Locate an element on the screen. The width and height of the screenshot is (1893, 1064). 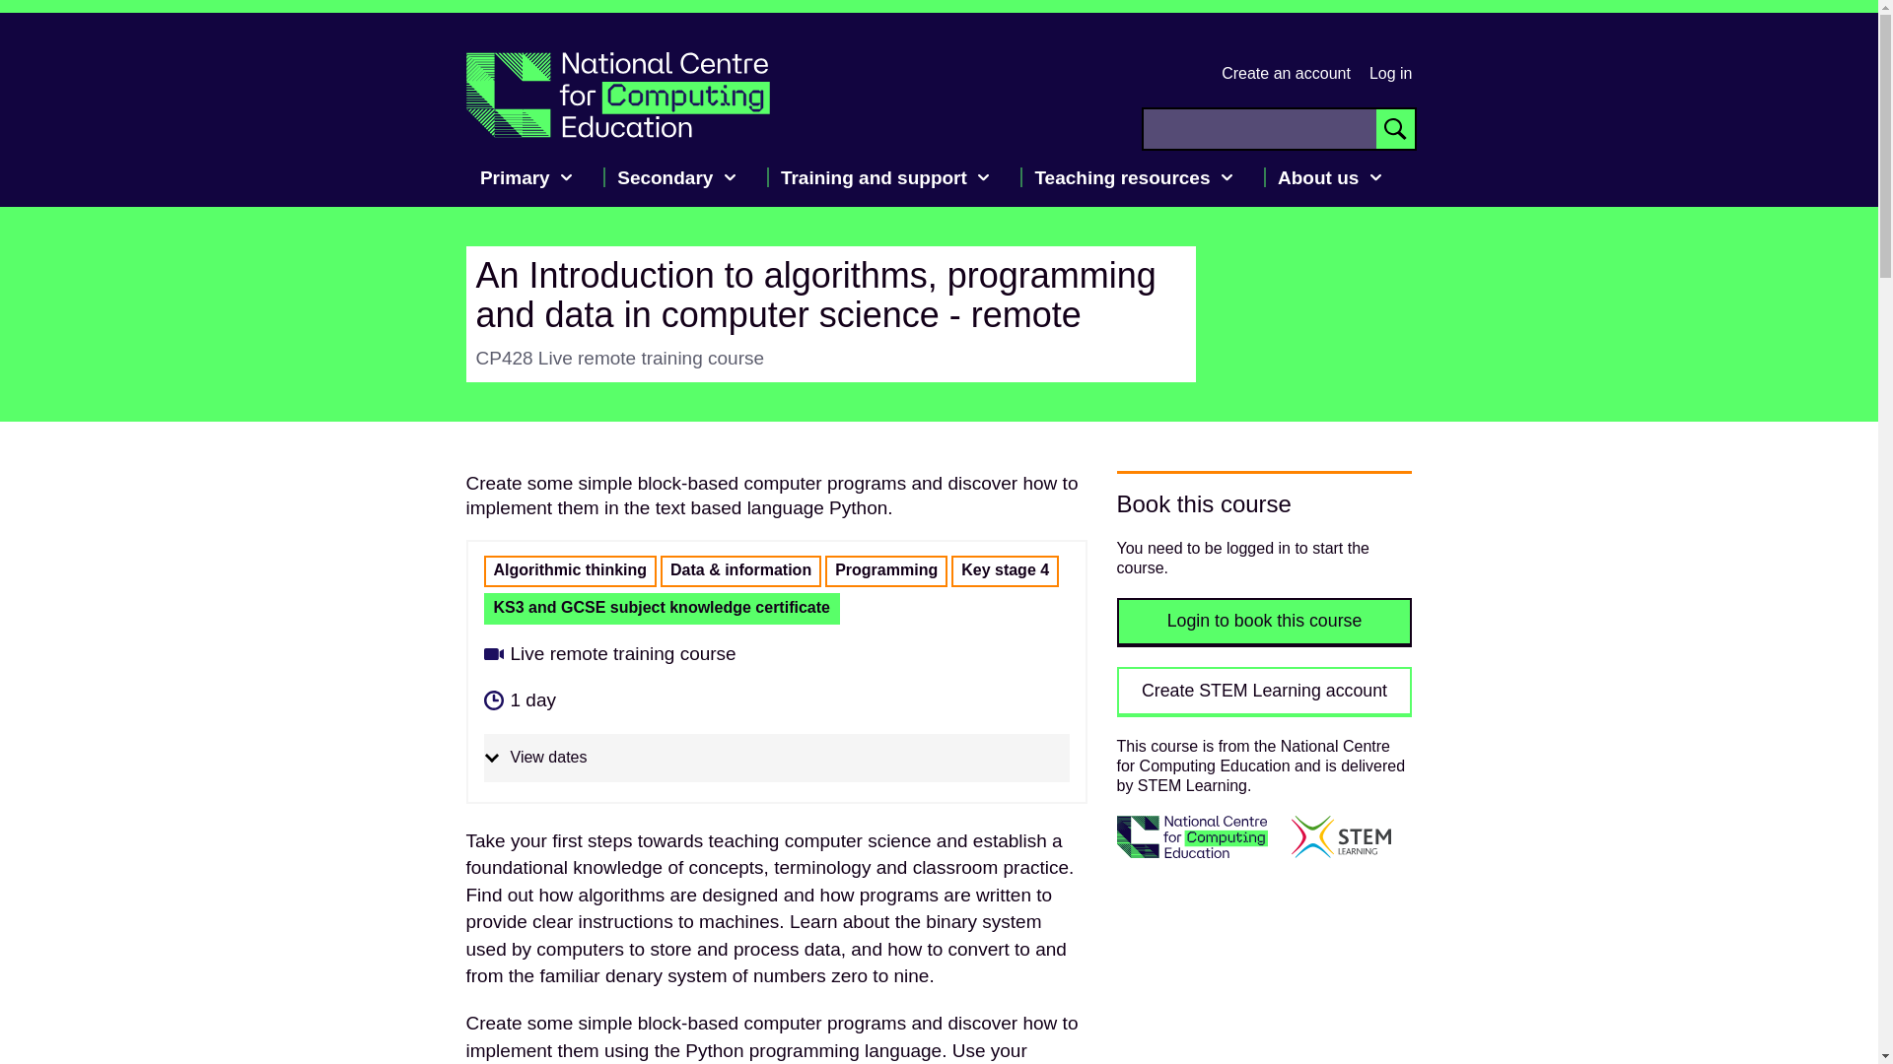
National Centre for Computing Education is located at coordinates (617, 95).